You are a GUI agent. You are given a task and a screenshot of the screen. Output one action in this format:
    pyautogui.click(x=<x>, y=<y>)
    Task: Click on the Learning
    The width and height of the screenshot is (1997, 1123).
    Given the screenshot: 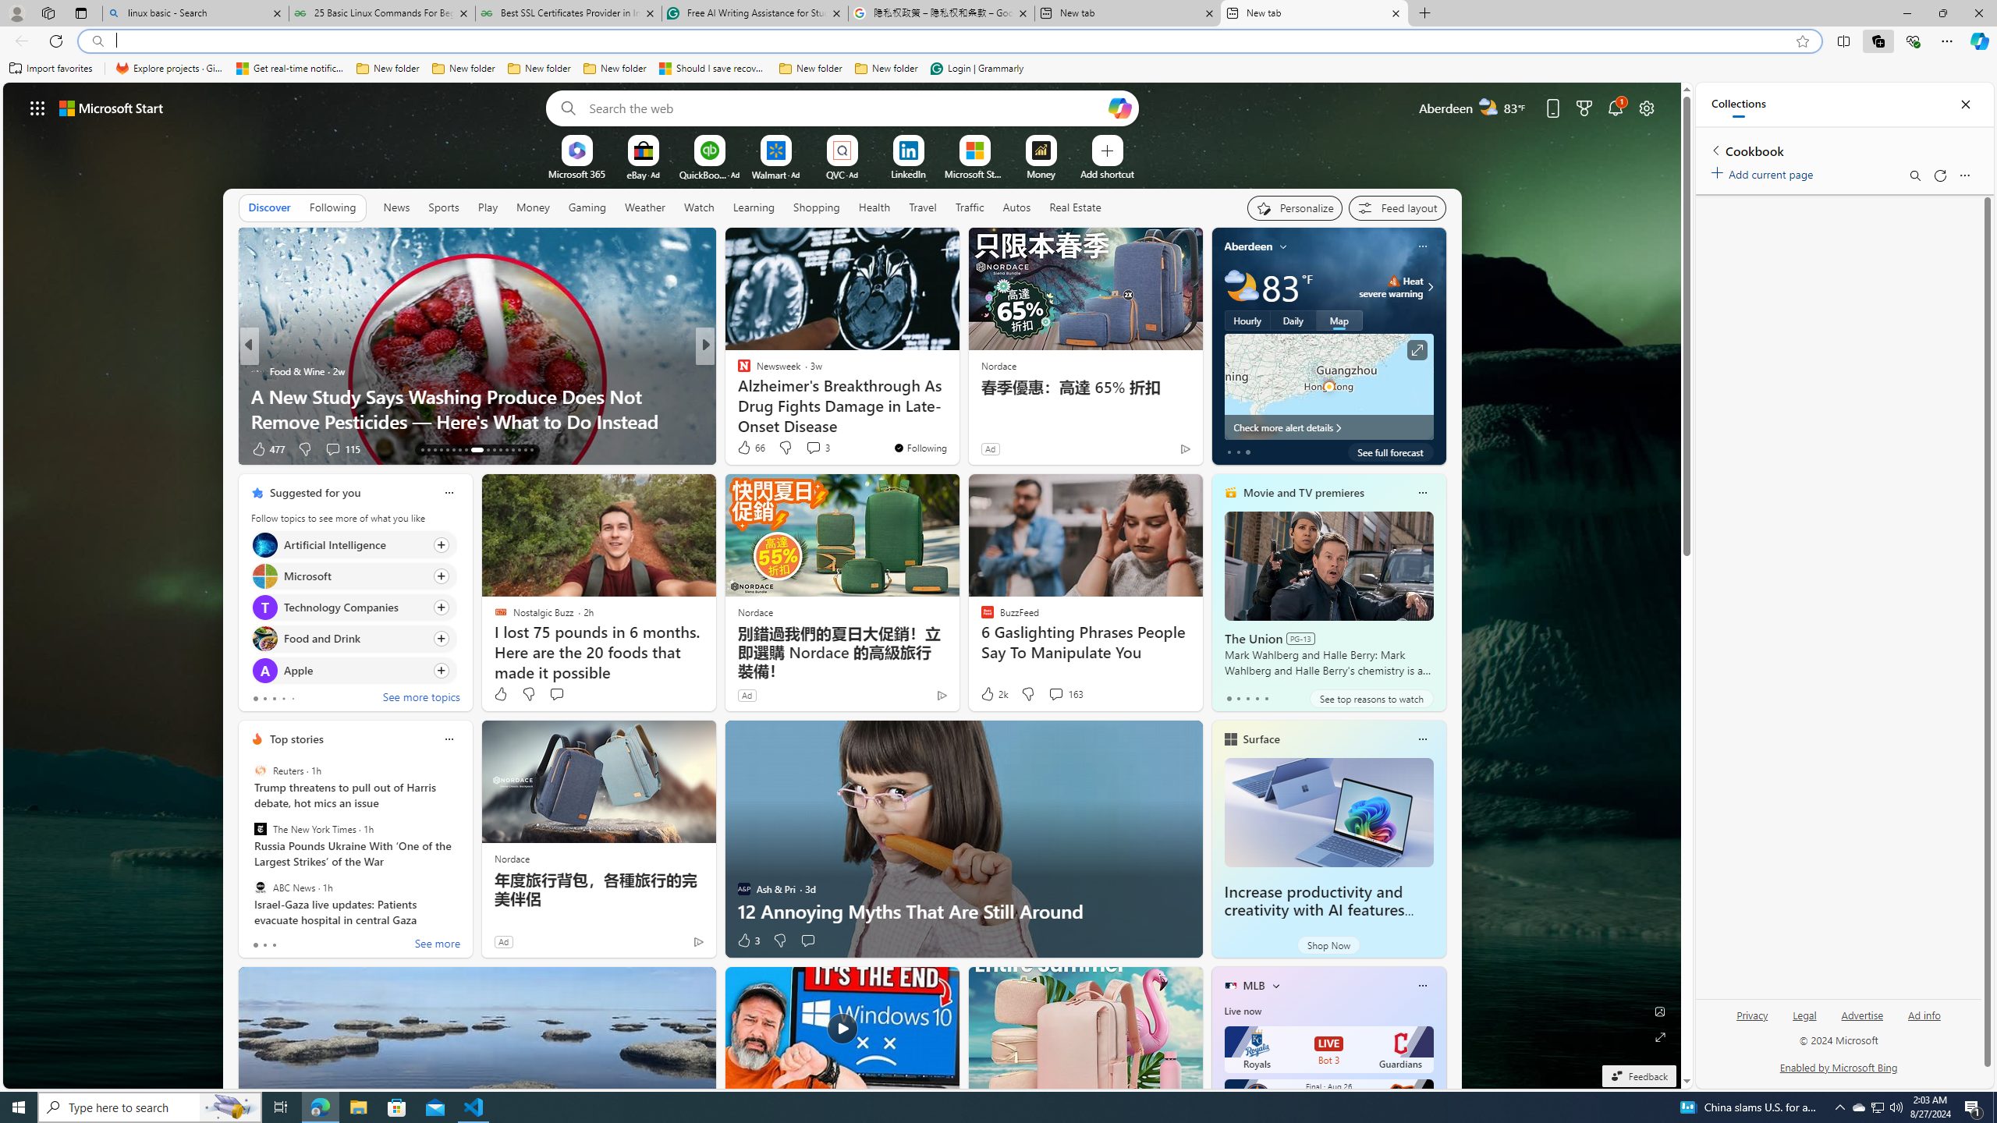 What is the action you would take?
    pyautogui.click(x=754, y=207)
    